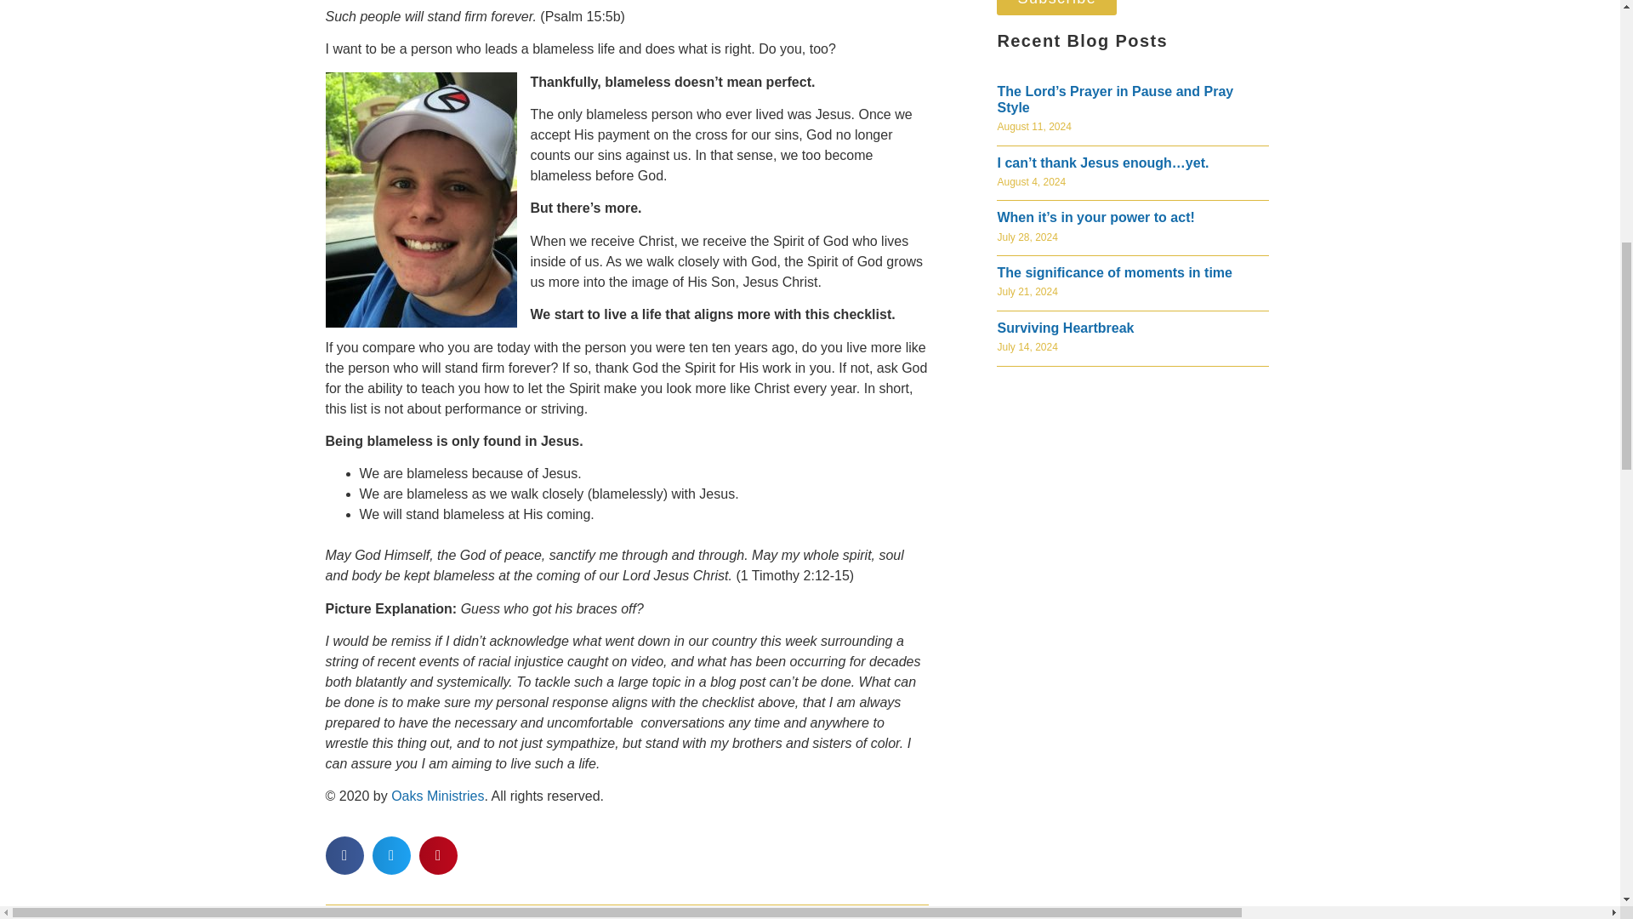  What do you see at coordinates (1065, 328) in the screenshot?
I see `Surviving Heartbreak` at bounding box center [1065, 328].